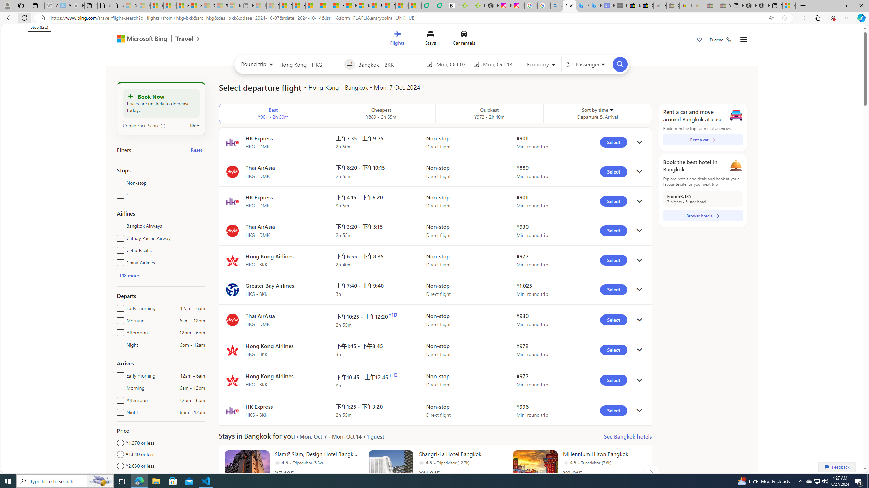 The height and width of the screenshot is (488, 869). I want to click on China Airlines, so click(119, 261).